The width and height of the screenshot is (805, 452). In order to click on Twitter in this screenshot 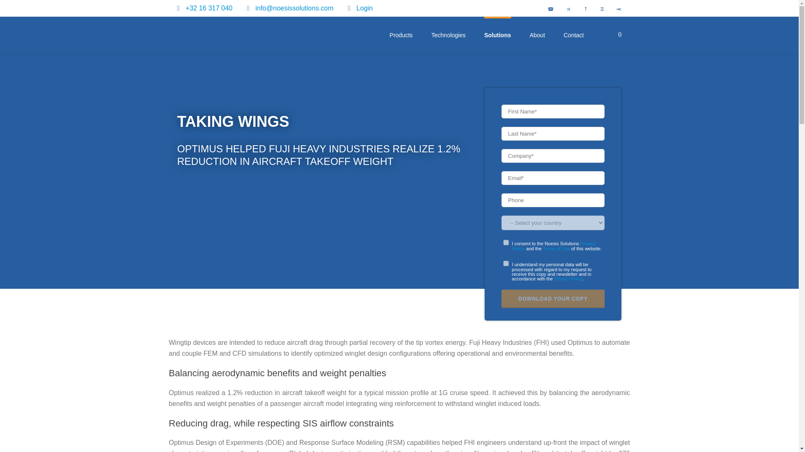, I will do `click(547, 9)`.